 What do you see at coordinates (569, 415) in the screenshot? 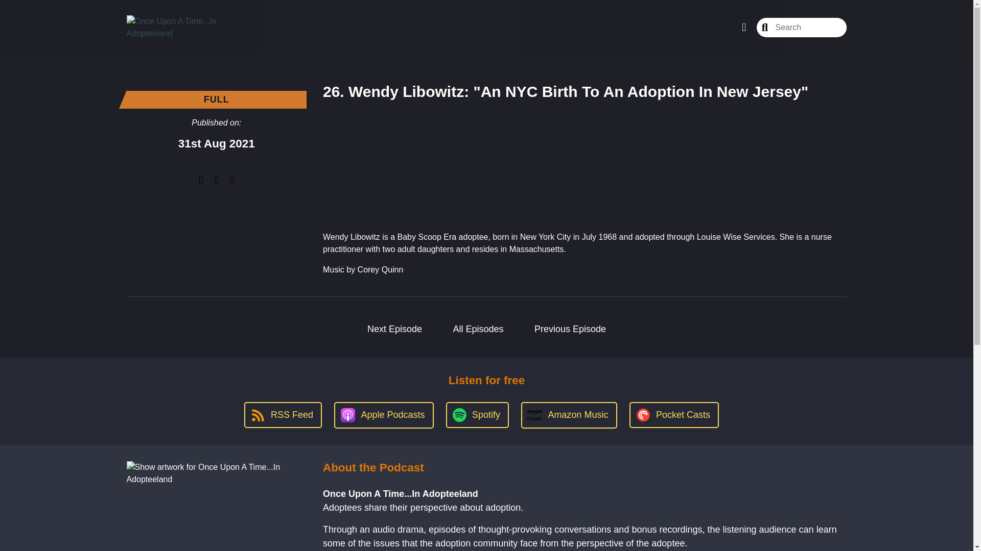
I see `Amazon Music` at bounding box center [569, 415].